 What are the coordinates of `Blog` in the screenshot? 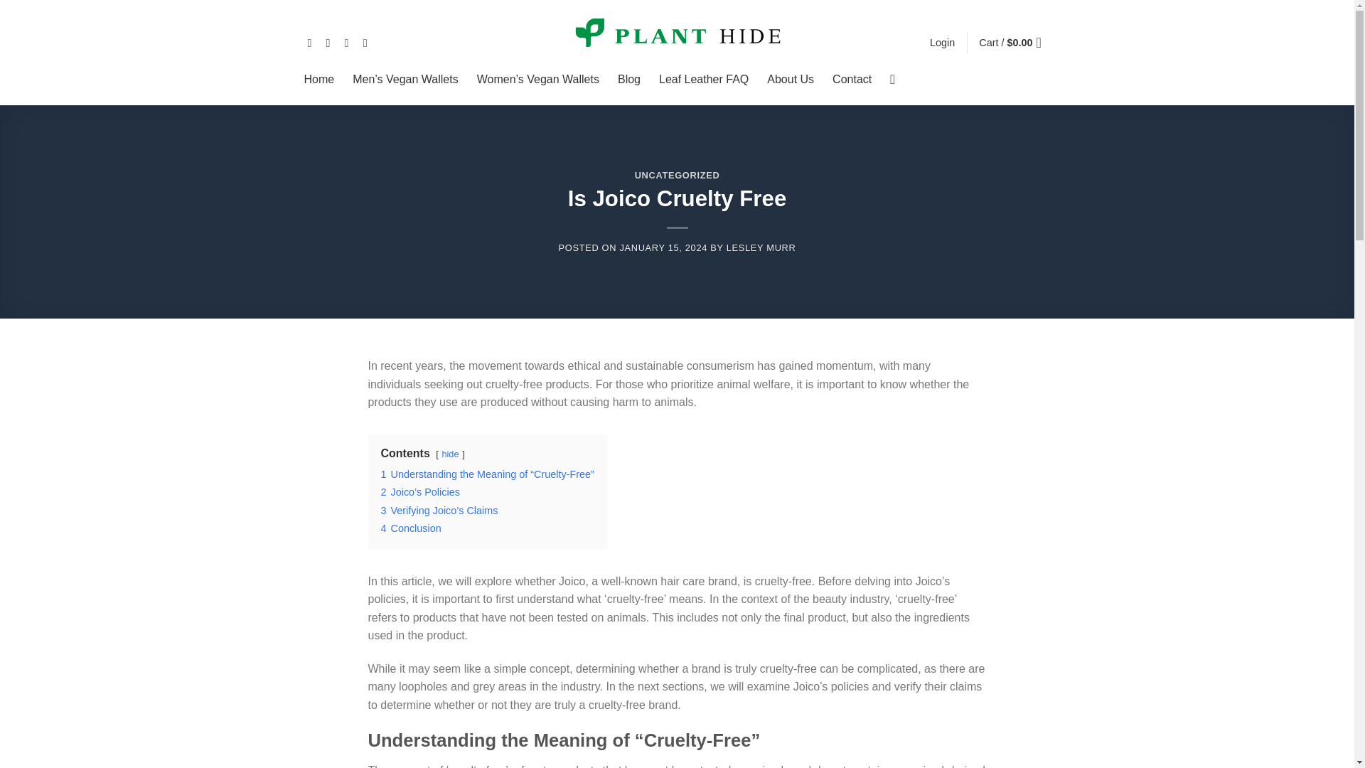 It's located at (628, 79).